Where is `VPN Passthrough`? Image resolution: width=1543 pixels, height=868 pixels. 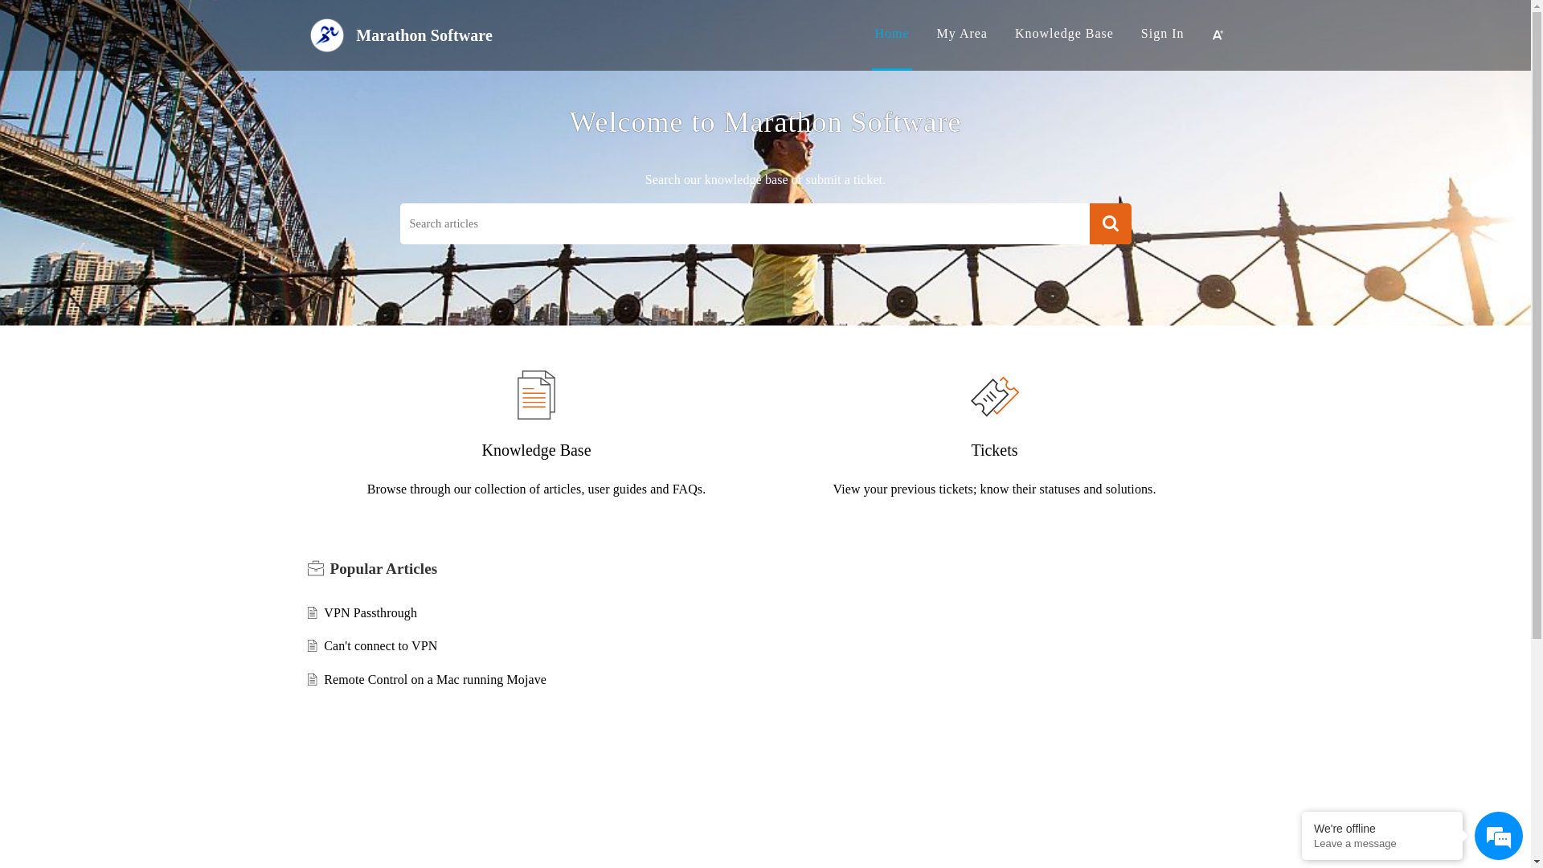 VPN Passthrough is located at coordinates (370, 612).